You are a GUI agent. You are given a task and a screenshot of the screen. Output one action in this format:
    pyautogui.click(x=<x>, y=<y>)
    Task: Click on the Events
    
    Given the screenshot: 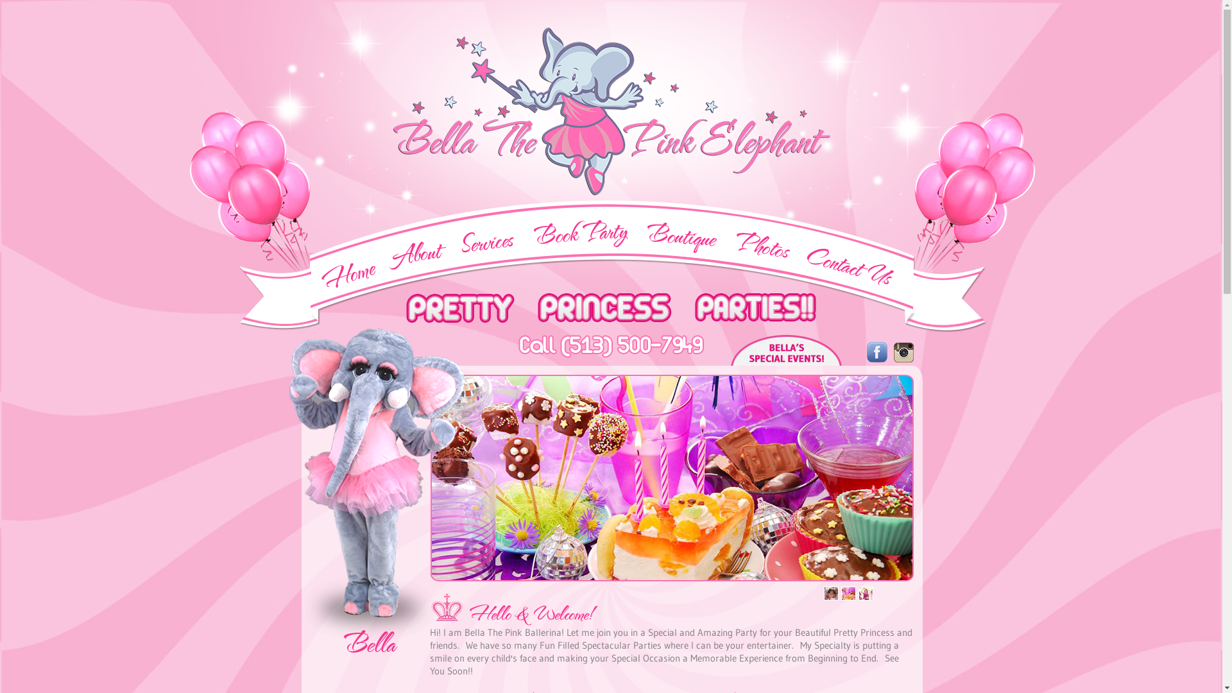 What is the action you would take?
    pyautogui.click(x=787, y=350)
    